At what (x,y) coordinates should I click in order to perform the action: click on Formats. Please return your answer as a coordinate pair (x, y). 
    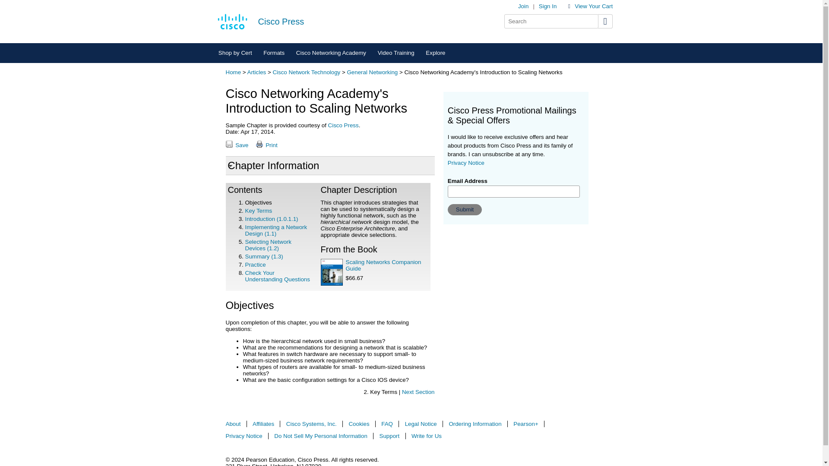
    Looking at the image, I should click on (274, 53).